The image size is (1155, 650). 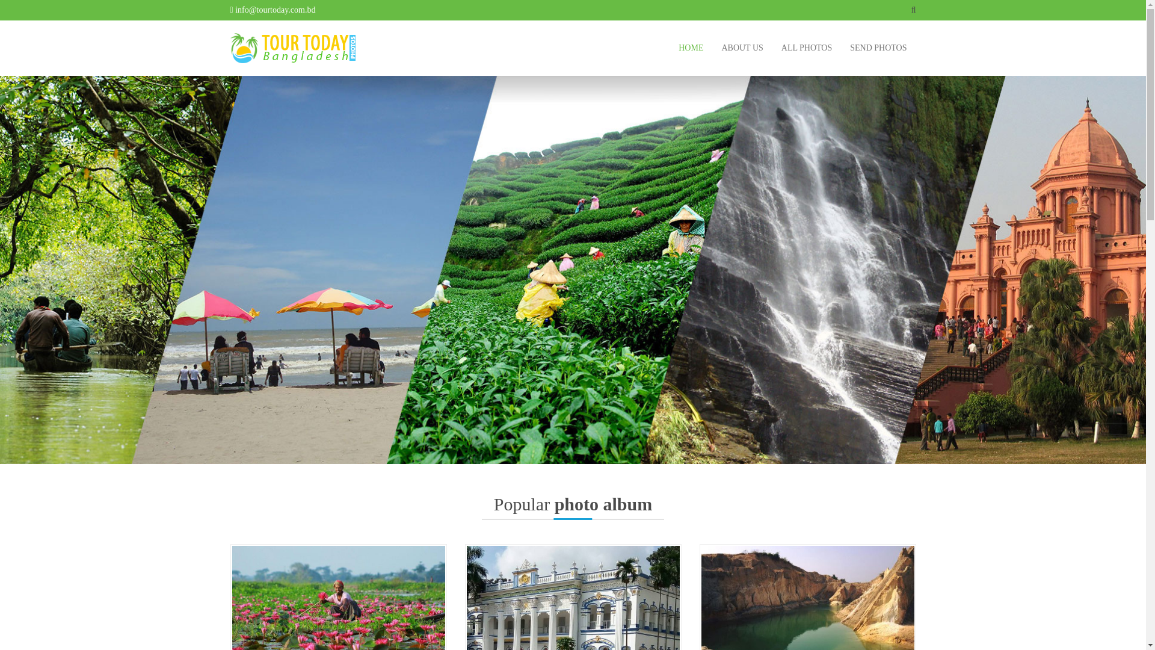 I want to click on ALL PHOTOS, so click(x=807, y=48).